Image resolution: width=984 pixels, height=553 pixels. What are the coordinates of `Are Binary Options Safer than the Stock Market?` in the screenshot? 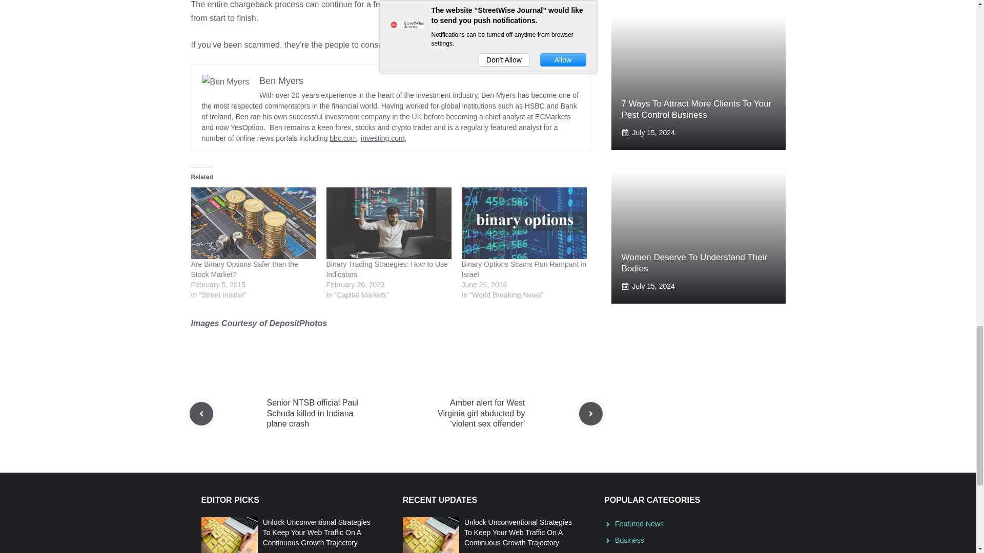 It's located at (244, 269).